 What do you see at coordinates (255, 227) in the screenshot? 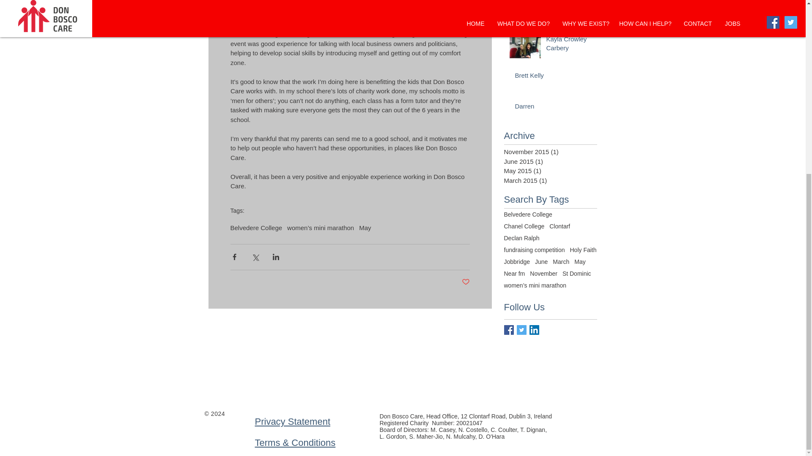
I see `Belvedere College` at bounding box center [255, 227].